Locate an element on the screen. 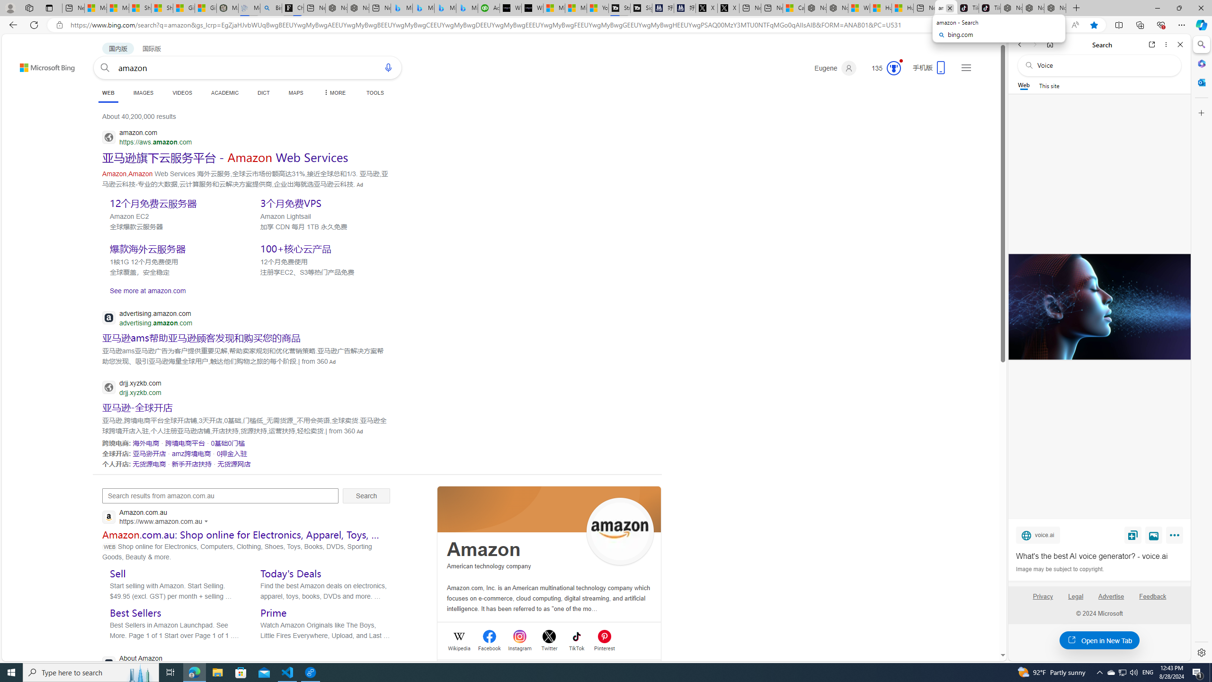 This screenshot has width=1212, height=682. SERP,5547 is located at coordinates (225, 157).